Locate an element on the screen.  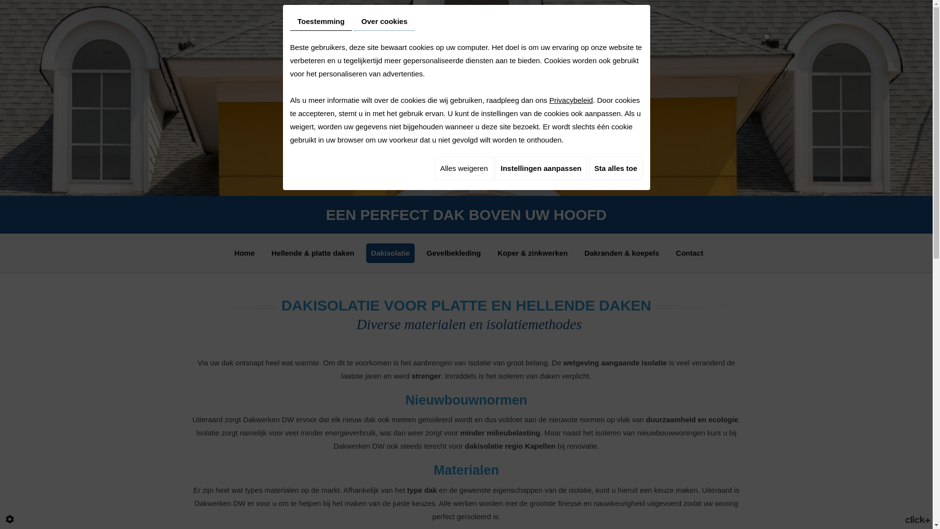
Home is located at coordinates (245, 253).